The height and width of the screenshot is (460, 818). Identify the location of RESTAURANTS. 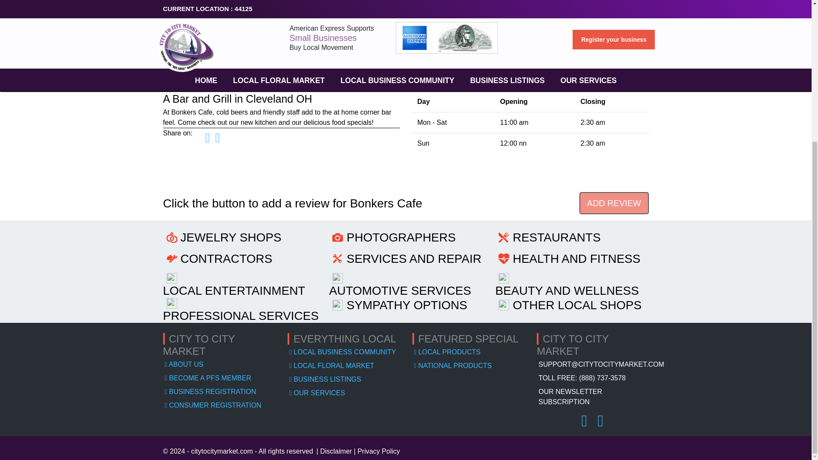
(556, 238).